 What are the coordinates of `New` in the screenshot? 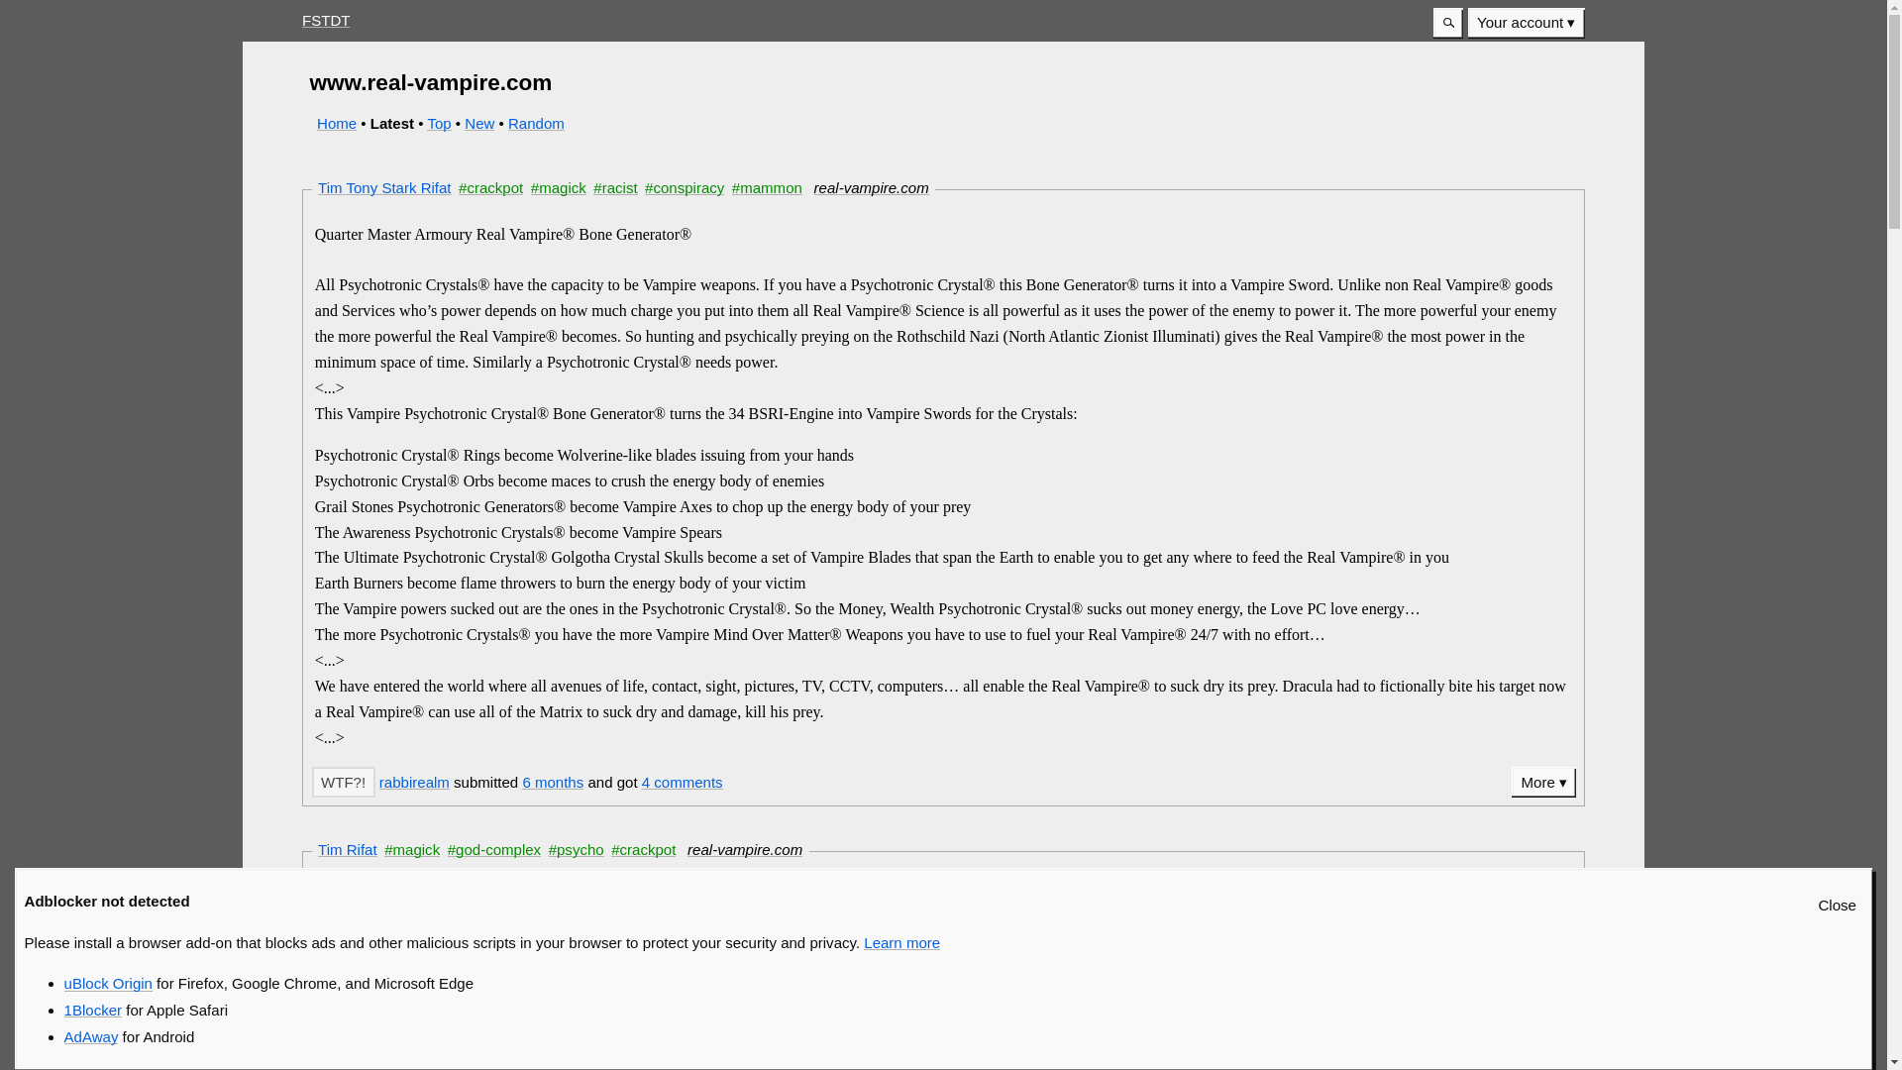 It's located at (479, 123).